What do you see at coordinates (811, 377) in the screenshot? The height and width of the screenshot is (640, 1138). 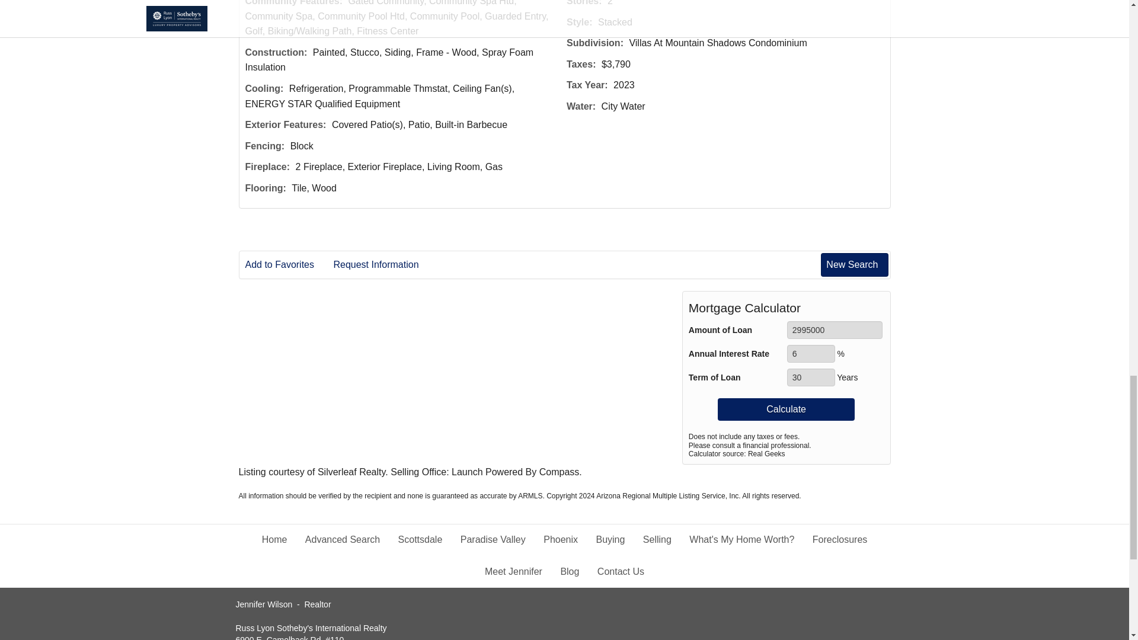 I see `30` at bounding box center [811, 377].